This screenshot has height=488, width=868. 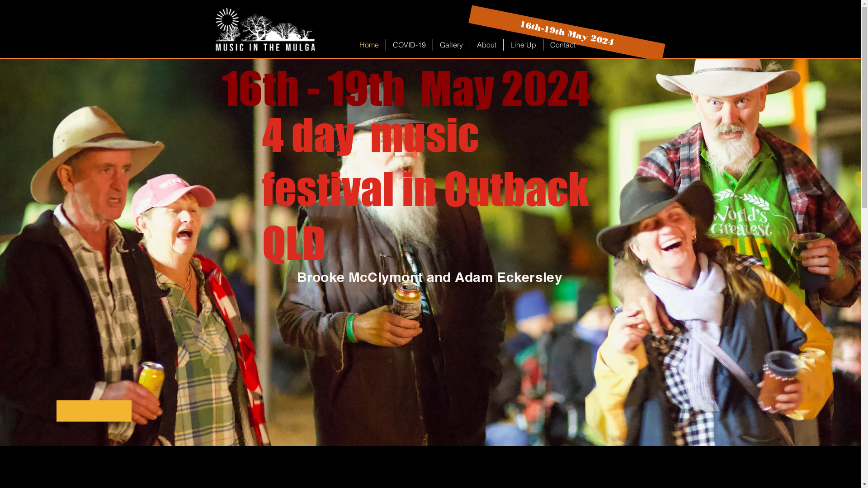 What do you see at coordinates (486, 45) in the screenshot?
I see `About` at bounding box center [486, 45].